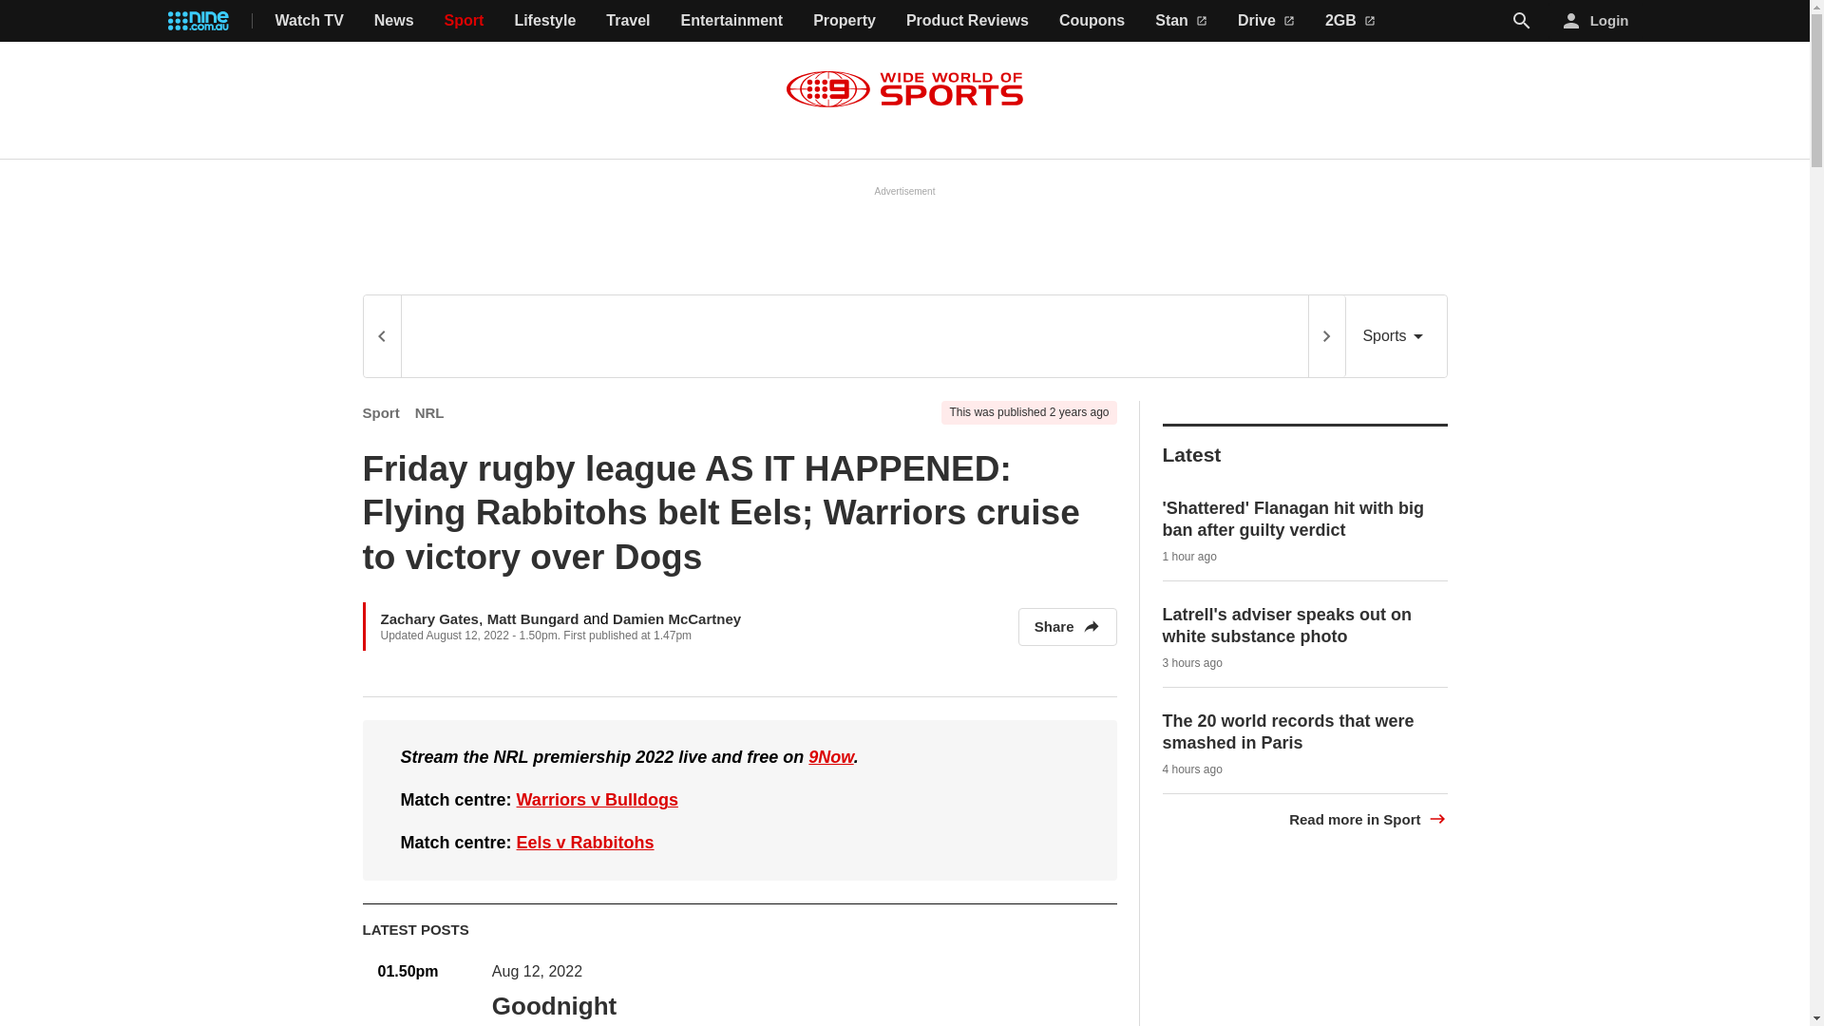  What do you see at coordinates (1067, 627) in the screenshot?
I see `Share` at bounding box center [1067, 627].